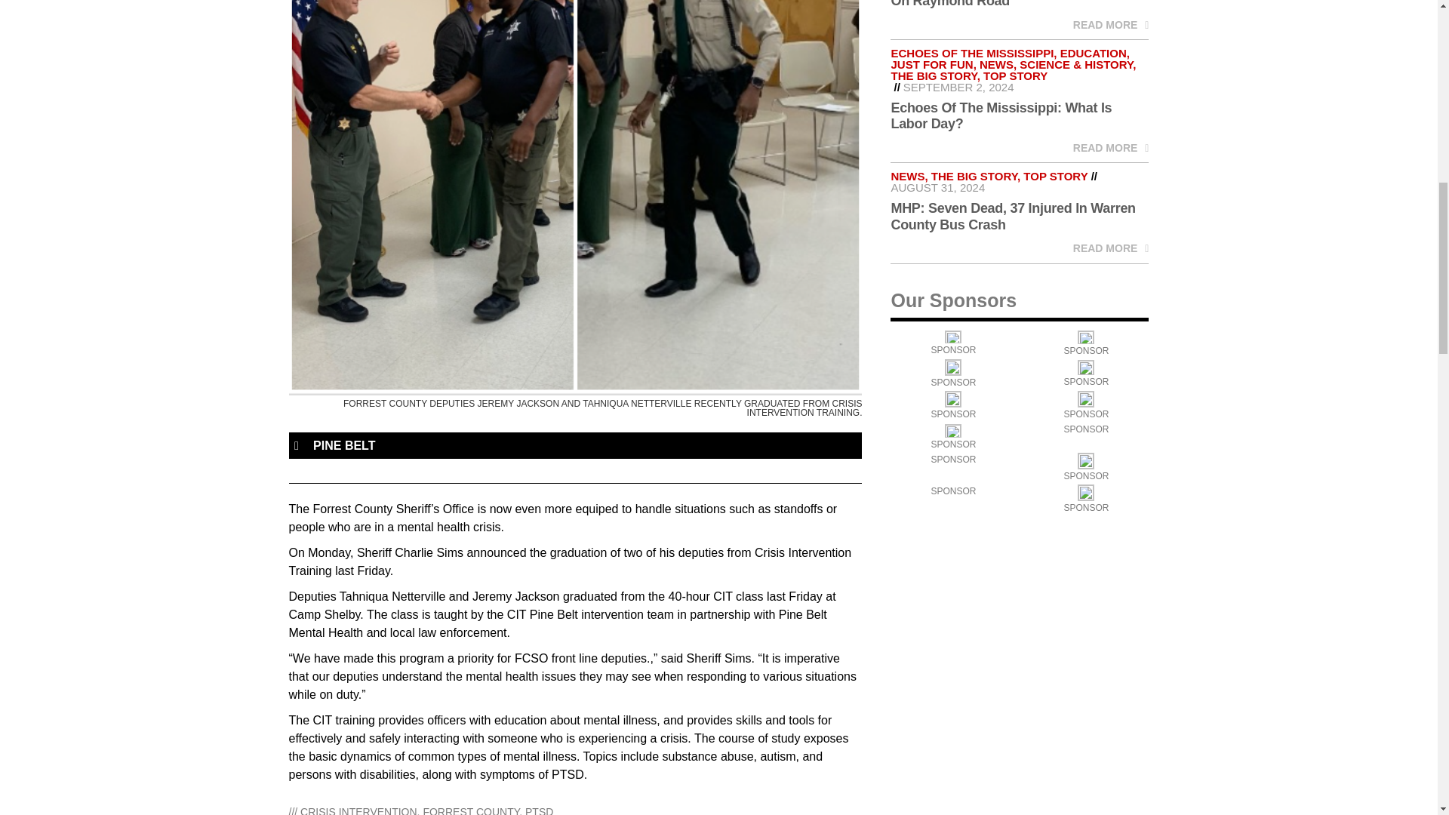 This screenshot has height=815, width=1449. I want to click on FORREST COUNTY, so click(471, 810).